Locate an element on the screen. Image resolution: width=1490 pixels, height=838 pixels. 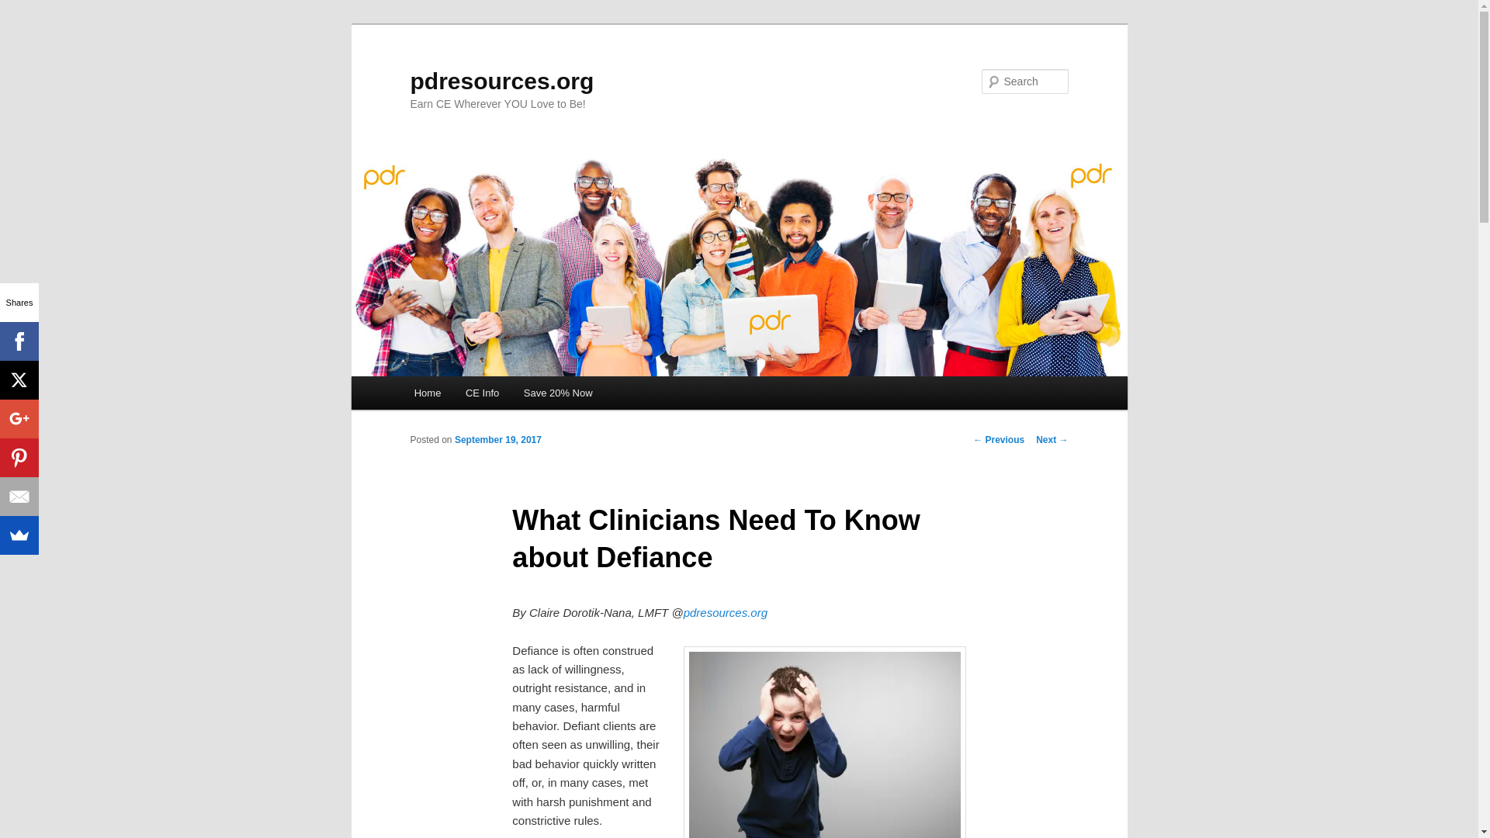
CE Info is located at coordinates (481, 393).